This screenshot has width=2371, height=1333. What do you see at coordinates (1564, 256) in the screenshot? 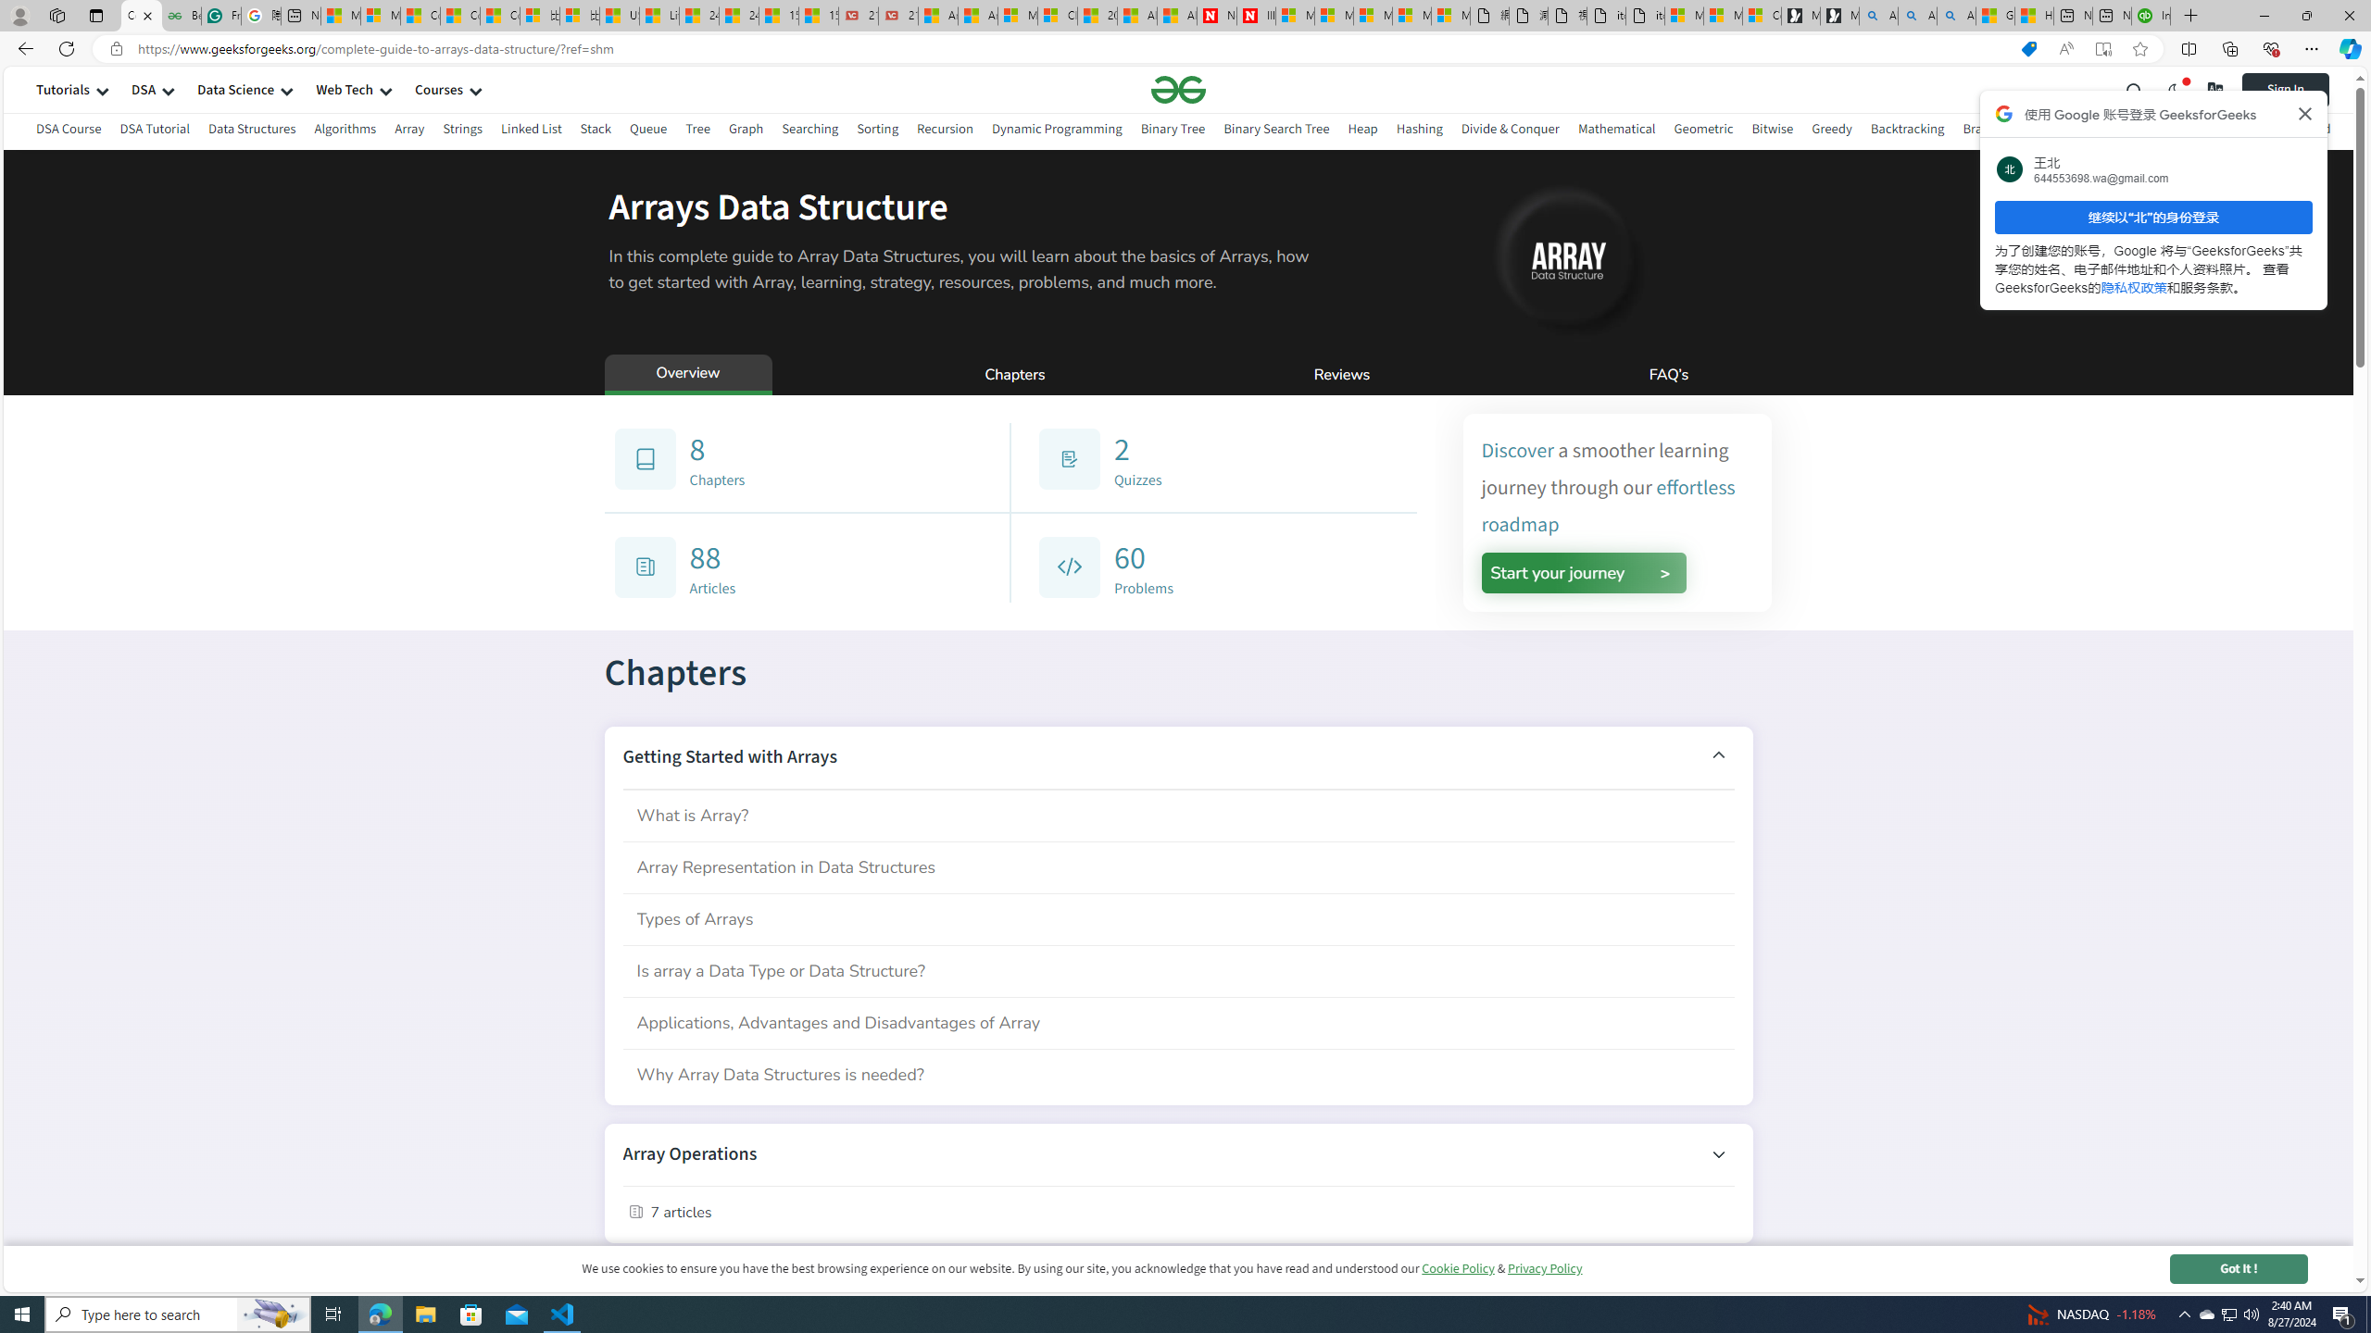
I see `AutomationID: gfg-nuj-heading-image` at bounding box center [1564, 256].